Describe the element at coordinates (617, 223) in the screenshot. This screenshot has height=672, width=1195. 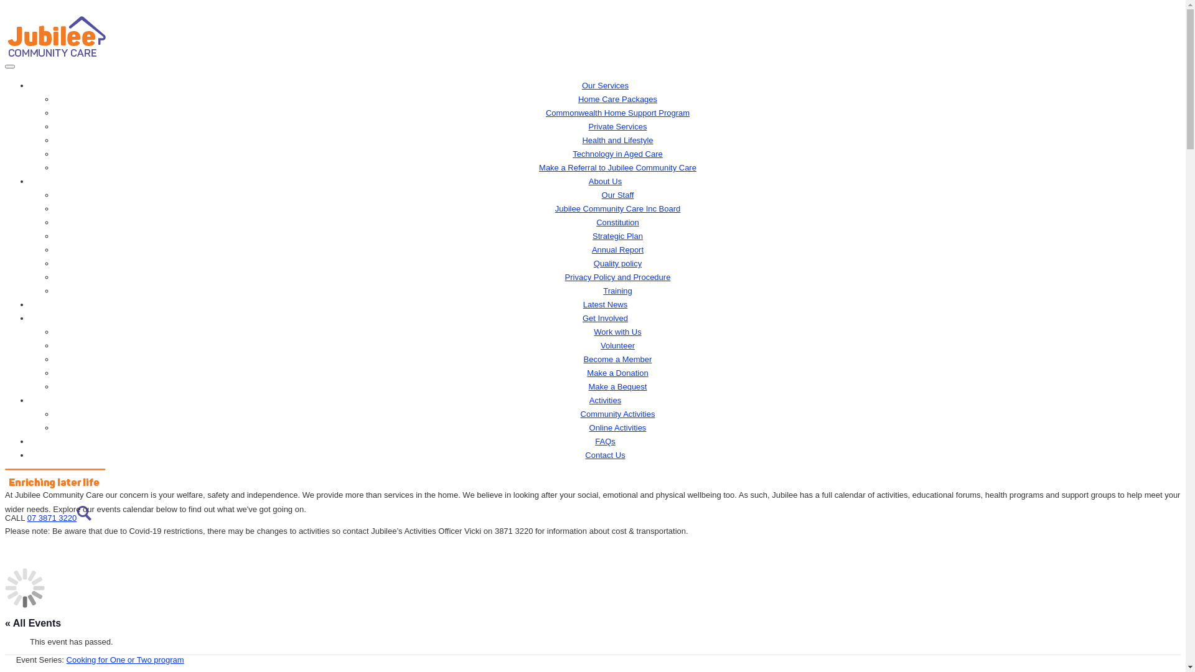
I see `Constitution` at that location.